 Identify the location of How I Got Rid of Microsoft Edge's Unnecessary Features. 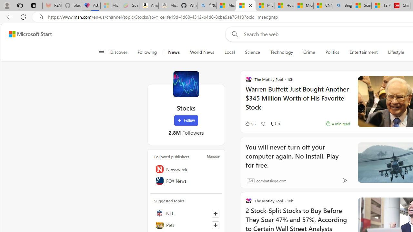
(285, 6).